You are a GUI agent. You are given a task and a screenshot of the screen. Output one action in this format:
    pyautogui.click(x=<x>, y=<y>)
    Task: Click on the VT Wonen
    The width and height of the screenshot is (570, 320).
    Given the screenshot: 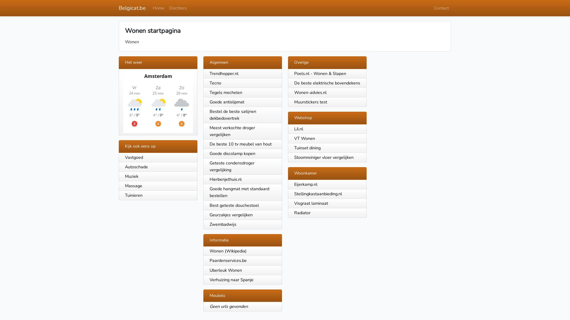 What is the action you would take?
    pyautogui.click(x=305, y=138)
    